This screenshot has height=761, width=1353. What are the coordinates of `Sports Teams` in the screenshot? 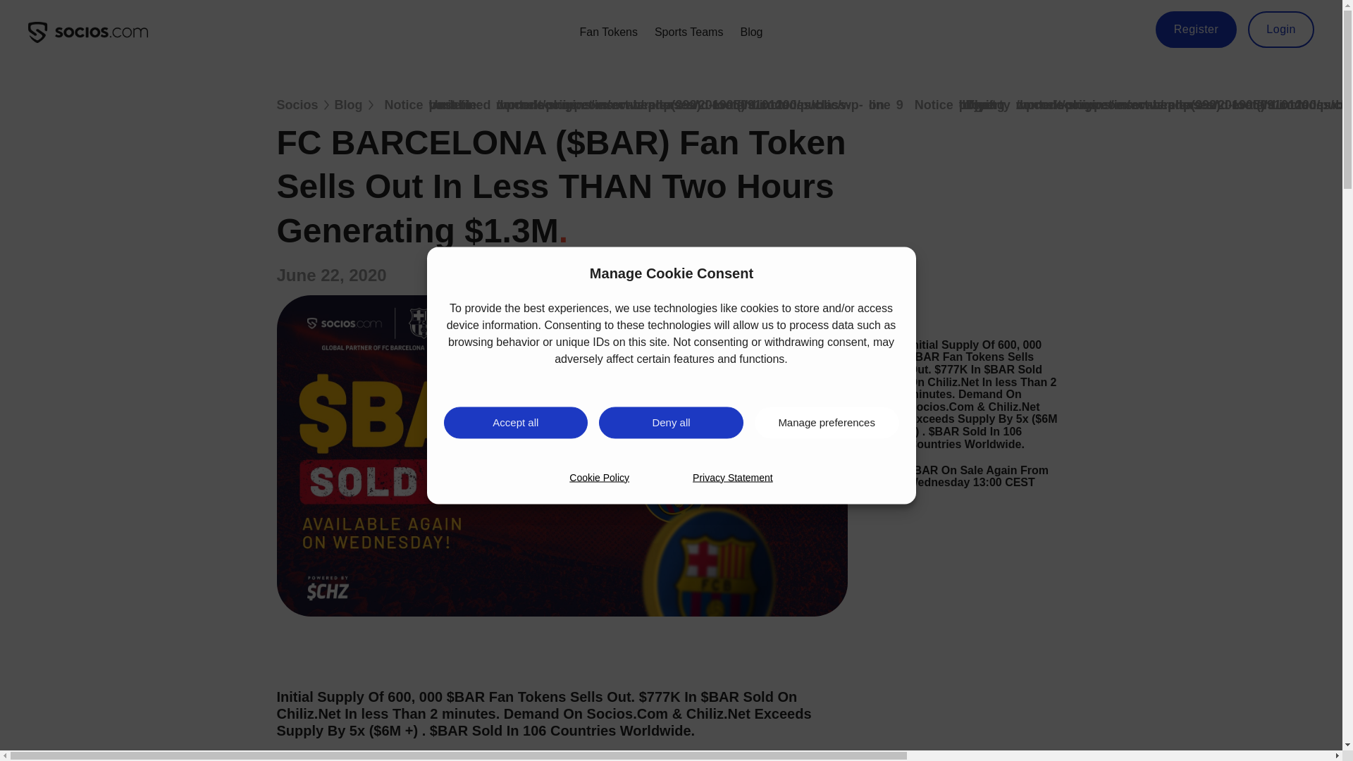 It's located at (689, 32).